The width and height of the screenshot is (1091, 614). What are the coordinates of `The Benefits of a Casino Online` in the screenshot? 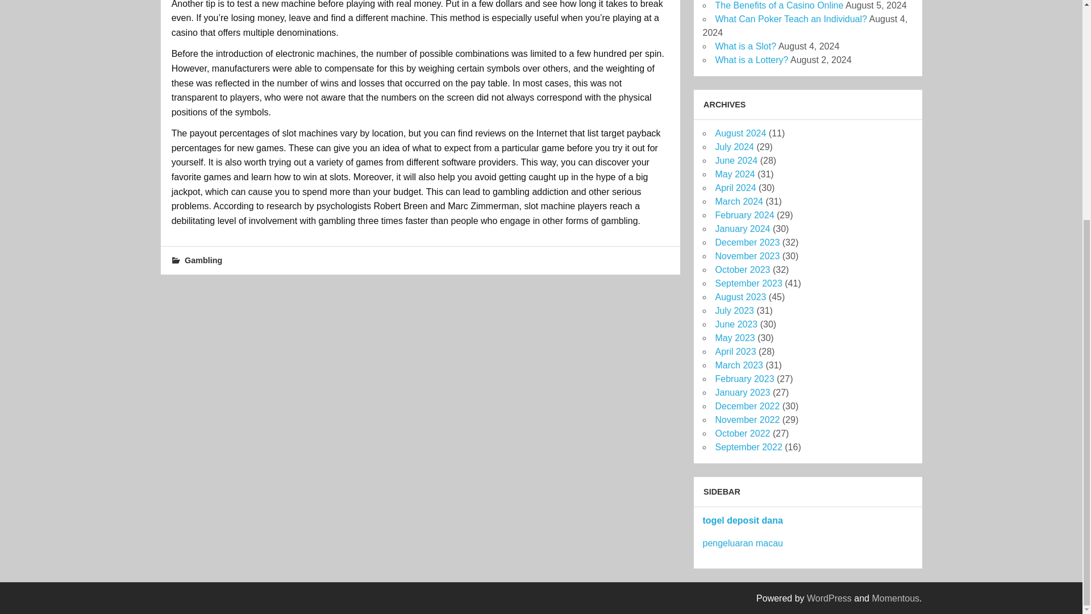 It's located at (778, 6).